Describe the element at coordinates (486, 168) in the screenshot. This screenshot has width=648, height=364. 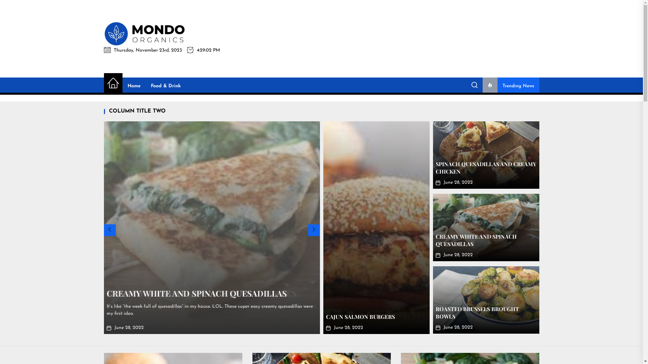
I see `SPINACH QUESADILLAS AND CREAMY CHICKEN` at that location.